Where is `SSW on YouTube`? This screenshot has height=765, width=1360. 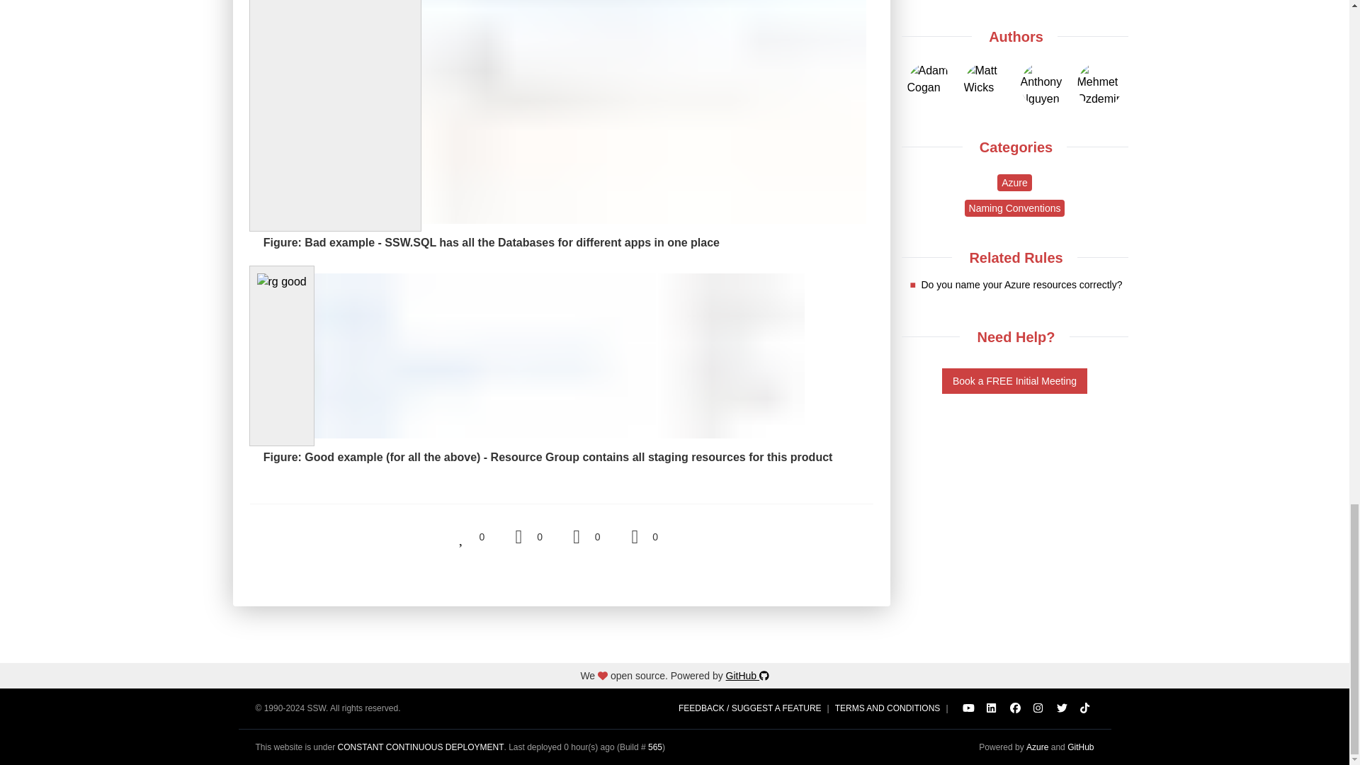 SSW on YouTube is located at coordinates (968, 708).